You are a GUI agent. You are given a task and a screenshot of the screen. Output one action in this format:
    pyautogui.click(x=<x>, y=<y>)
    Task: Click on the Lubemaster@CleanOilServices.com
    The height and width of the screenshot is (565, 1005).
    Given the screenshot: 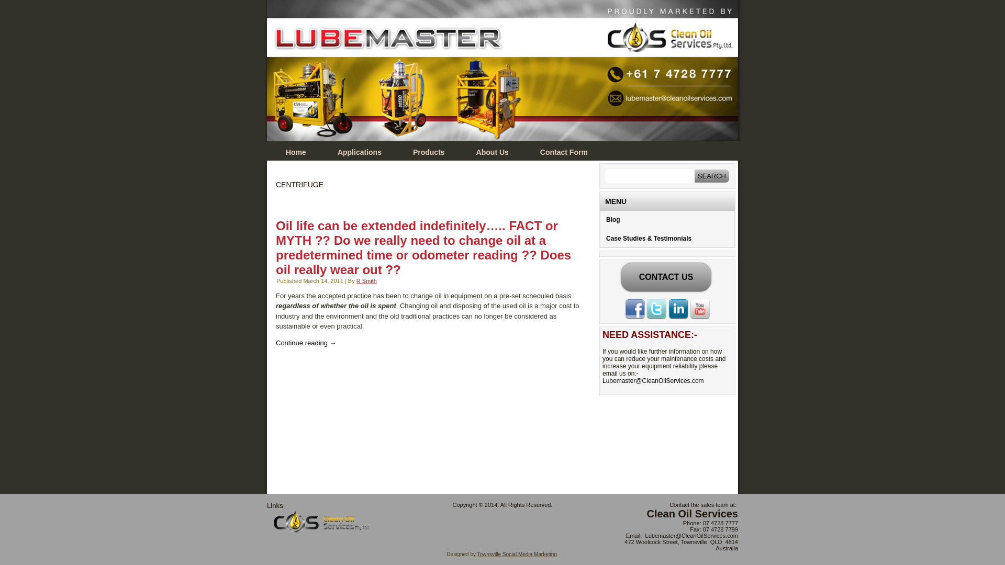 What is the action you would take?
    pyautogui.click(x=653, y=381)
    